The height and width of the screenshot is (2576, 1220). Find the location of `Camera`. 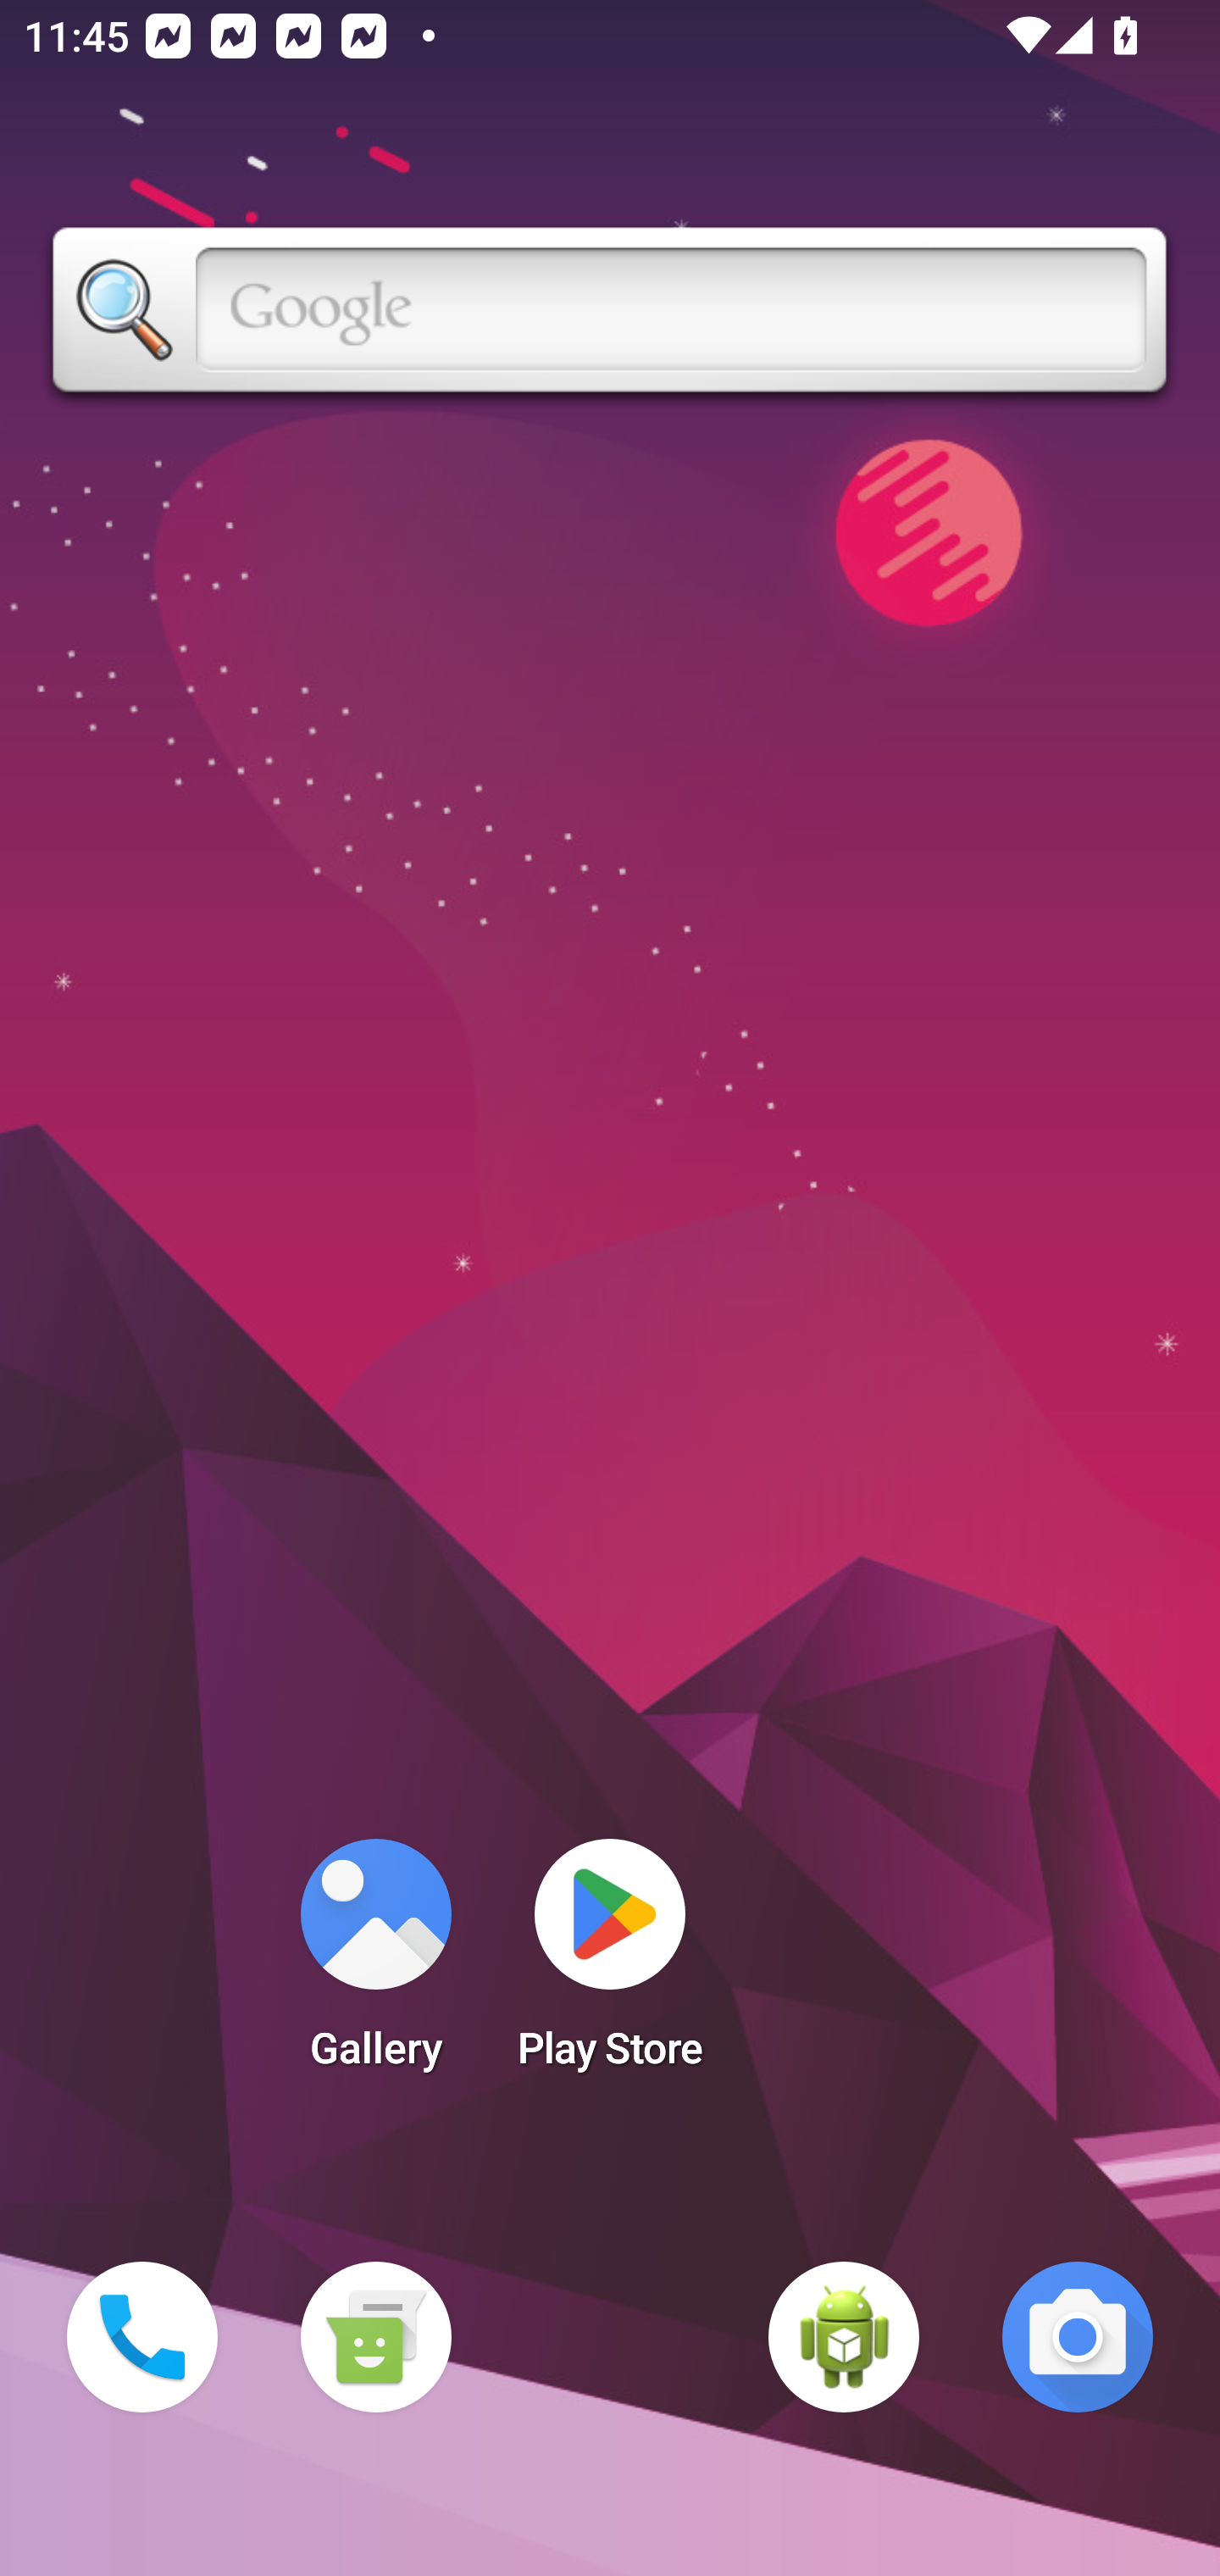

Camera is located at coordinates (1078, 2337).